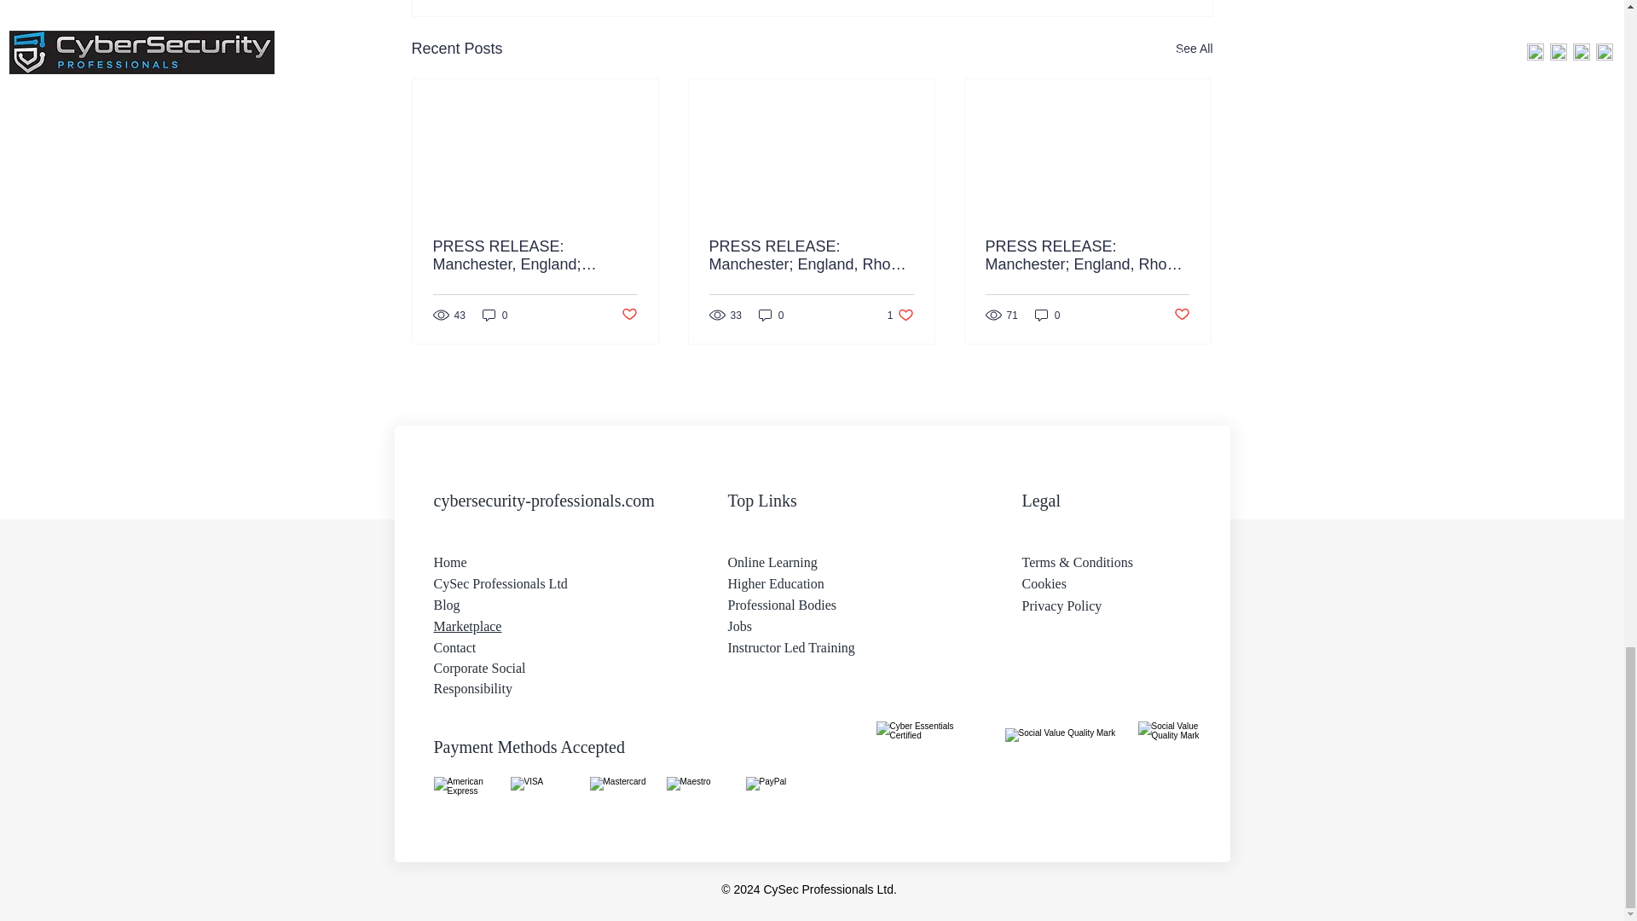  I want to click on PRESS RELEASE: Manchester, England; Washington DC, USA, so click(467, 626).